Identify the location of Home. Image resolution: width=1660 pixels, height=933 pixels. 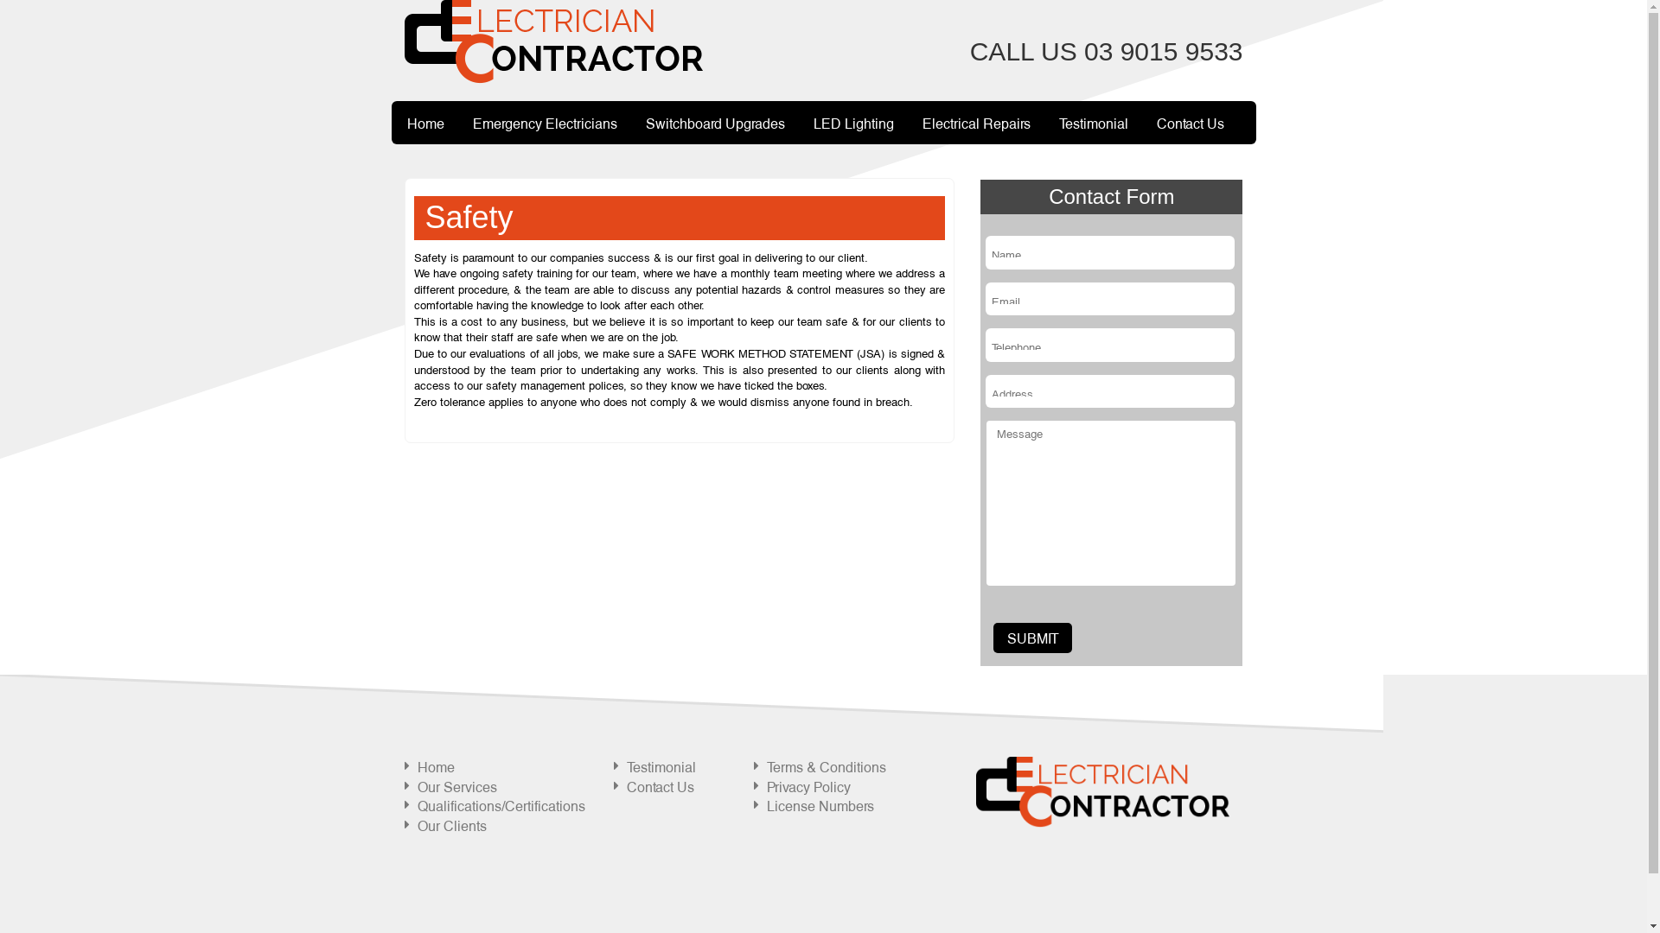
(436, 765).